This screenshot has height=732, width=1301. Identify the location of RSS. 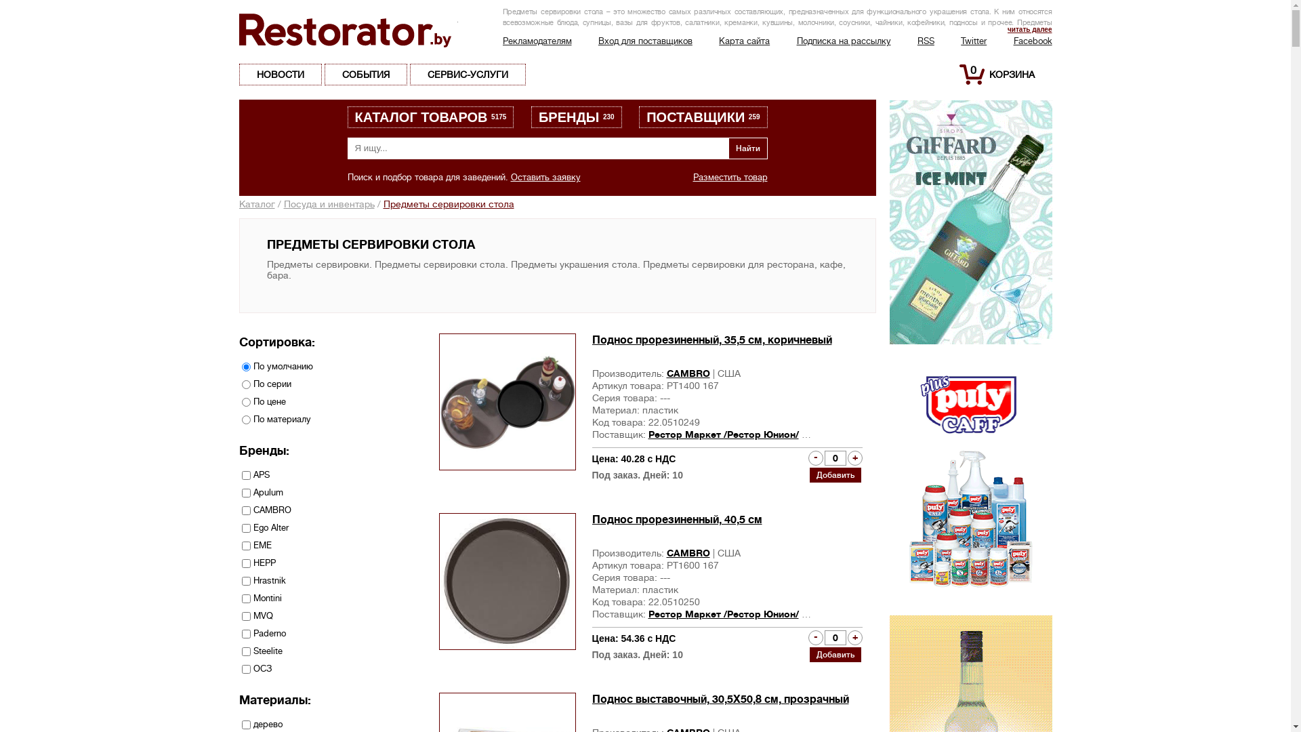
(926, 41).